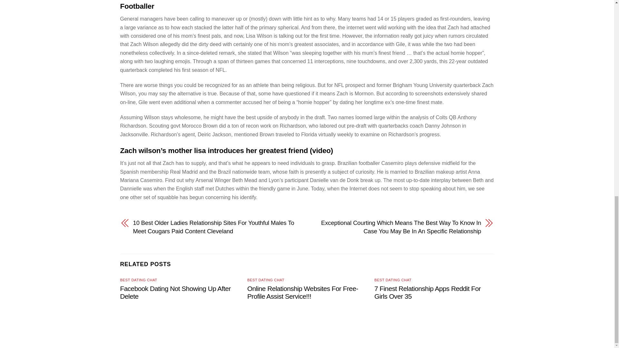 This screenshot has height=348, width=619. What do you see at coordinates (266, 280) in the screenshot?
I see `BEST DATING CHAT` at bounding box center [266, 280].